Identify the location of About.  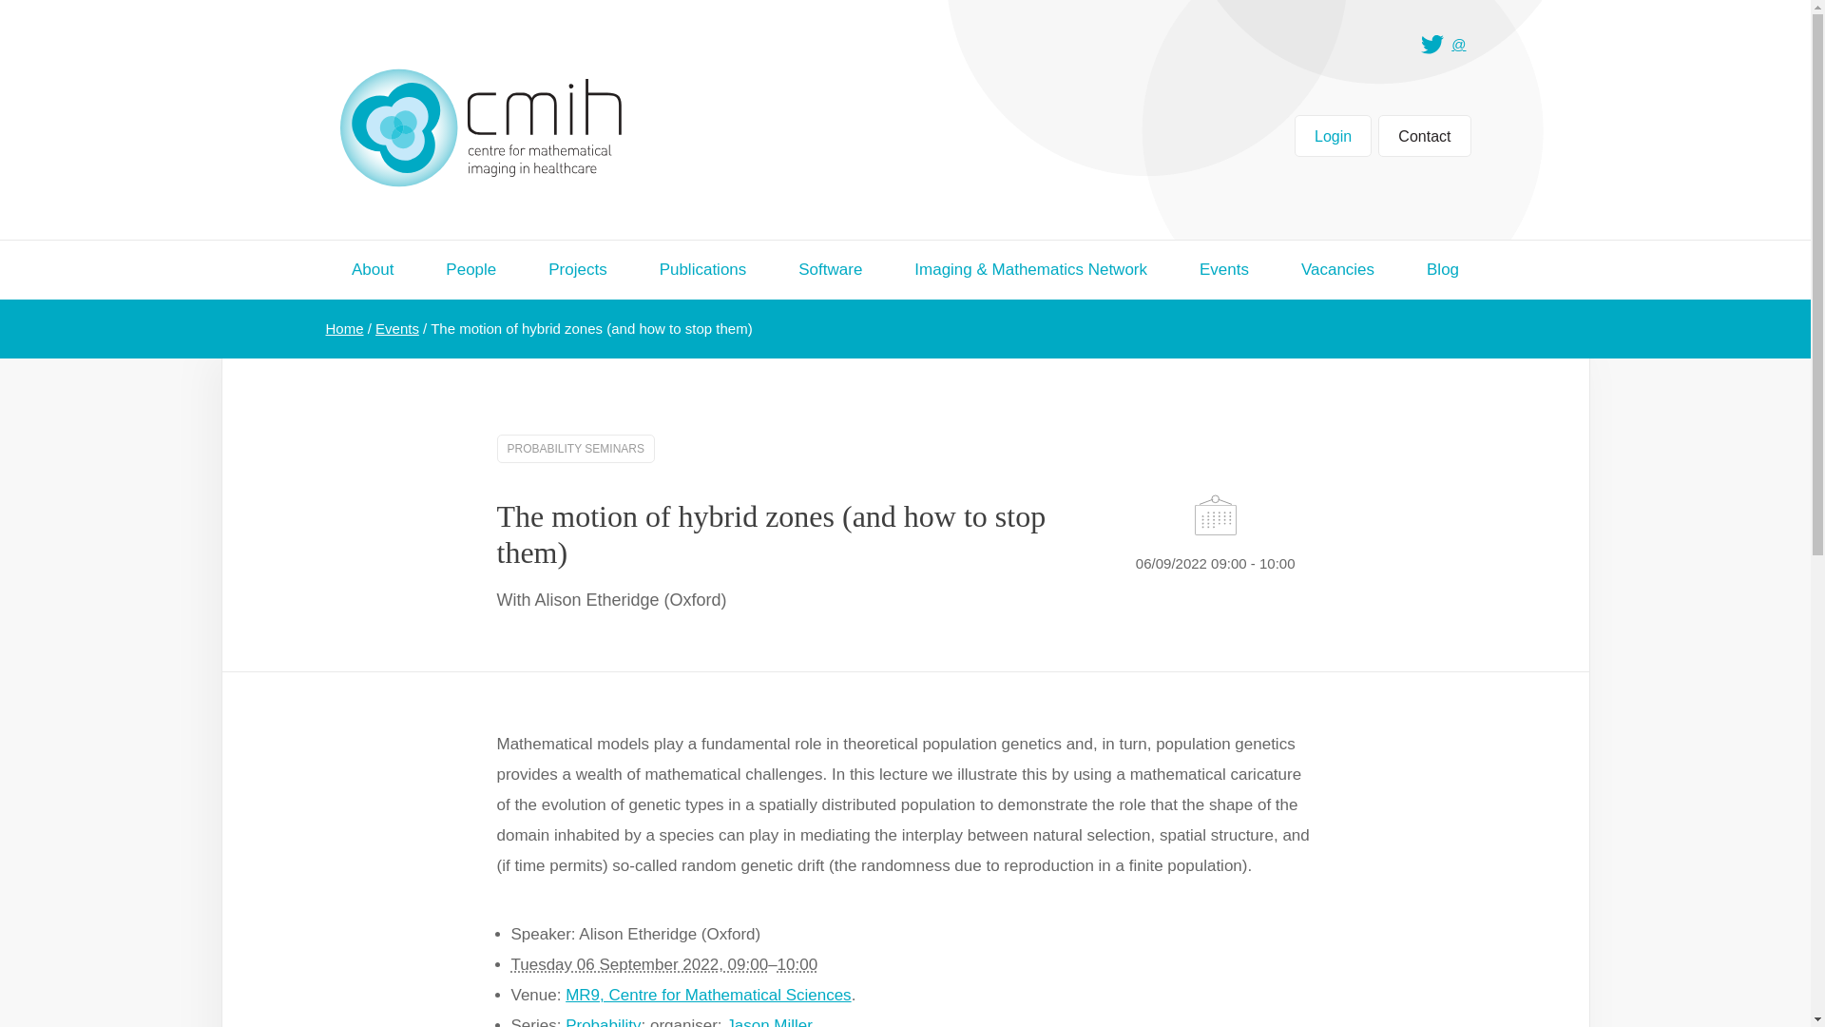
(372, 270).